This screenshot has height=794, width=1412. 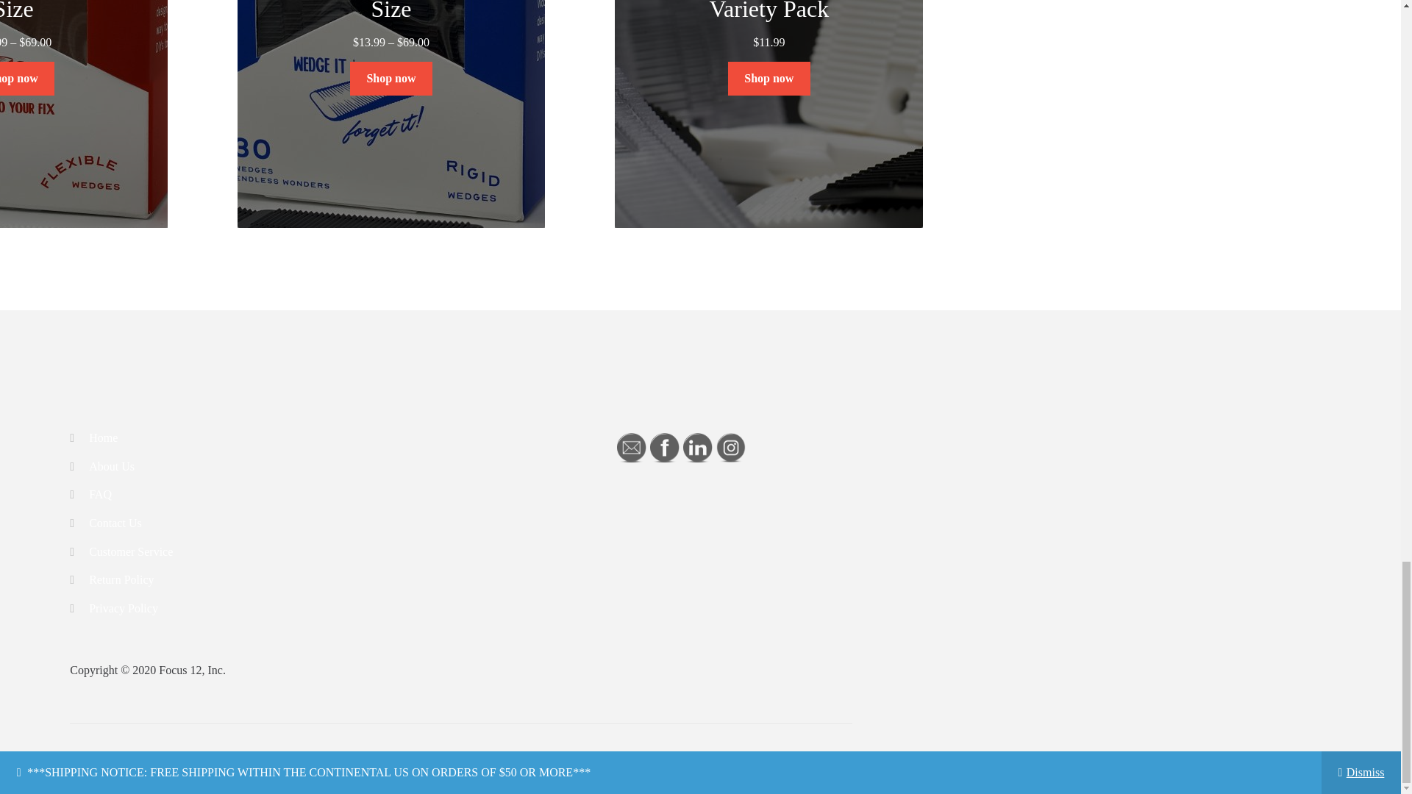 What do you see at coordinates (698, 447) in the screenshot?
I see `LinkedIn` at bounding box center [698, 447].